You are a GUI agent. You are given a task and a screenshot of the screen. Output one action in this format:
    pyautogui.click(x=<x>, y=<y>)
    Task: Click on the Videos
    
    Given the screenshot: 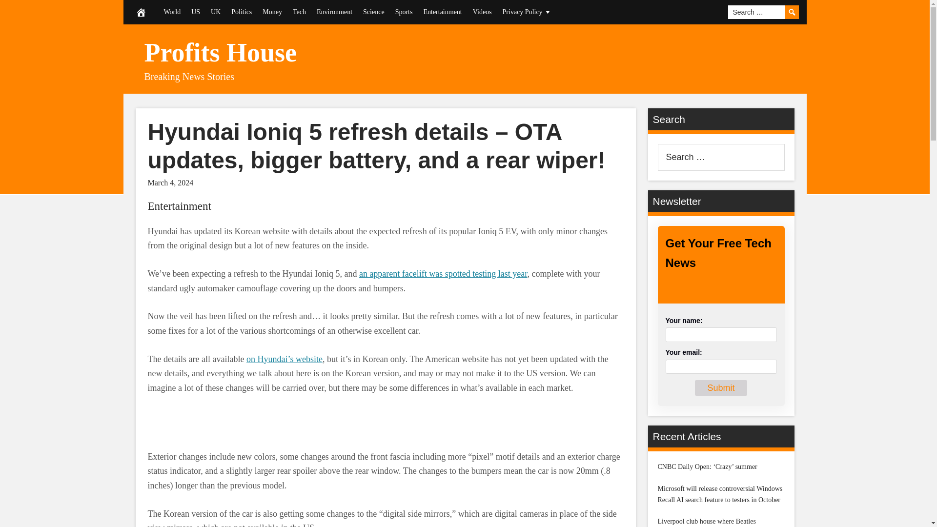 What is the action you would take?
    pyautogui.click(x=482, y=12)
    